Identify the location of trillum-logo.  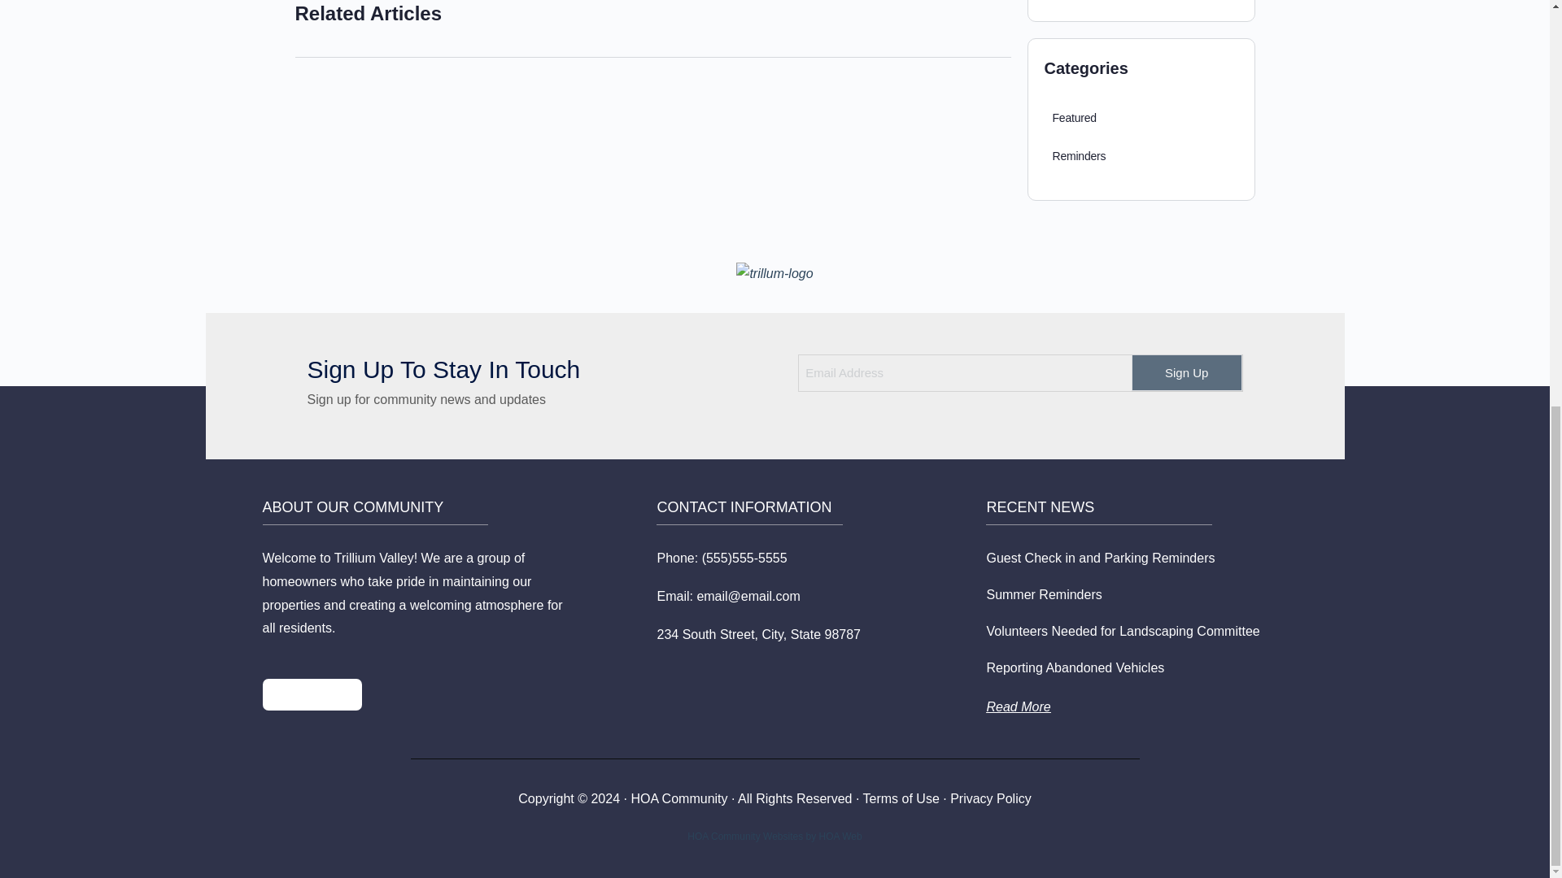
(774, 273).